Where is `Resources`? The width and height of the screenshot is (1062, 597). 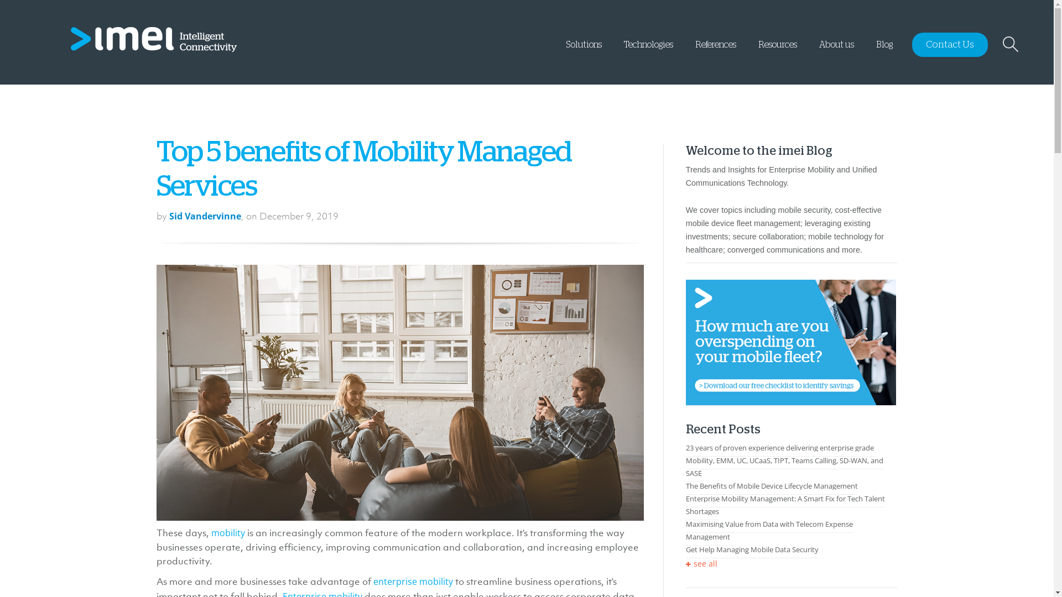
Resources is located at coordinates (778, 50).